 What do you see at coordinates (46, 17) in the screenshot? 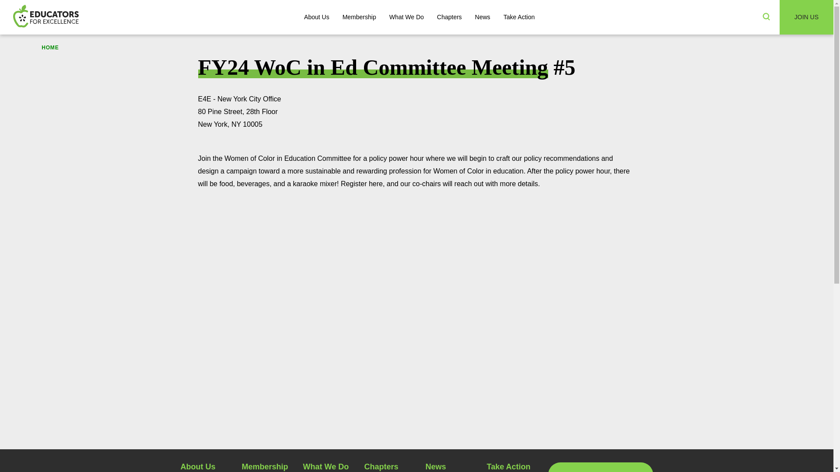
I see `Educators for Excellence` at bounding box center [46, 17].